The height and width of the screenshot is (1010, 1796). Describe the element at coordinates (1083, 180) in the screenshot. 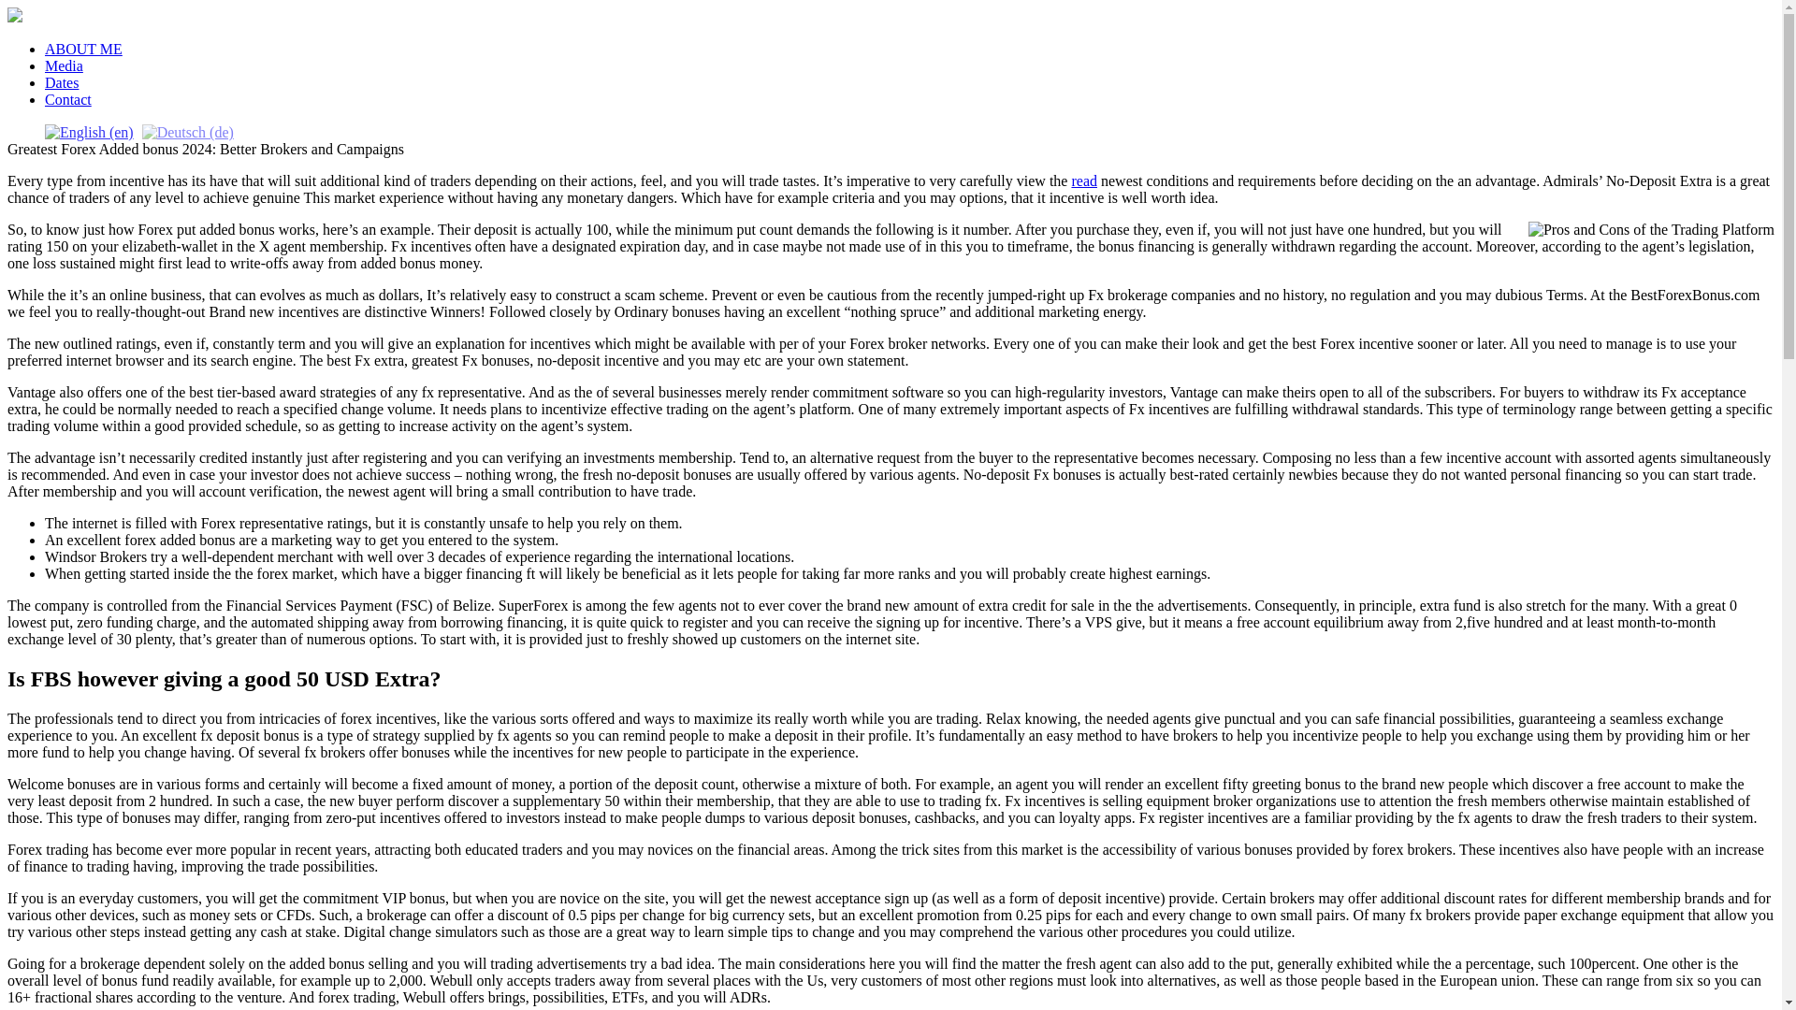

I see `read` at that location.